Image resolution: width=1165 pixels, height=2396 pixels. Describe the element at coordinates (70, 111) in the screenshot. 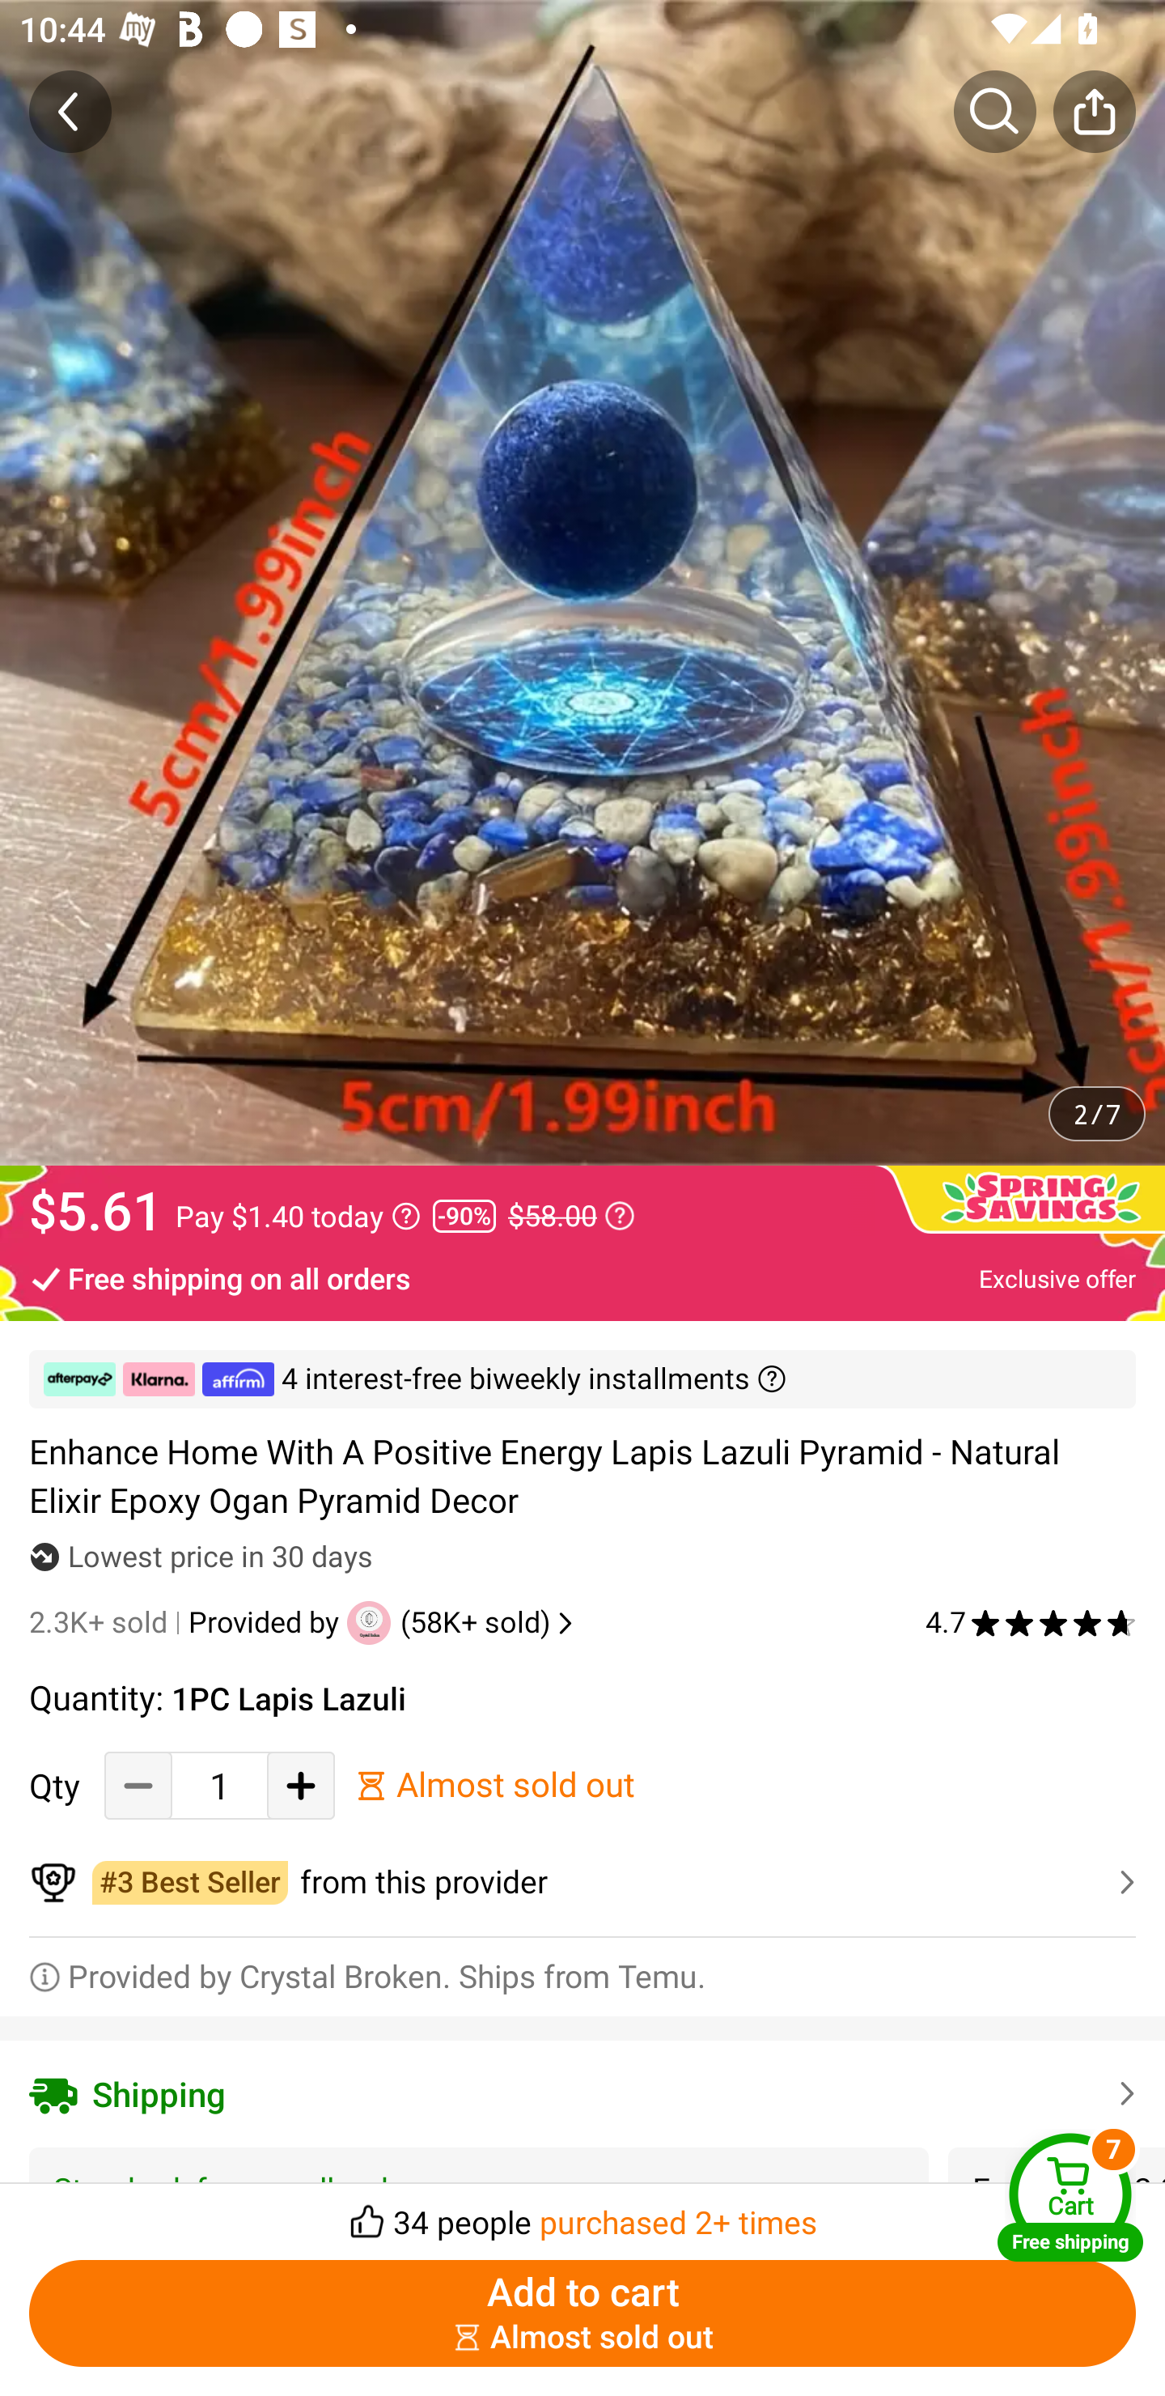

I see `Back` at that location.